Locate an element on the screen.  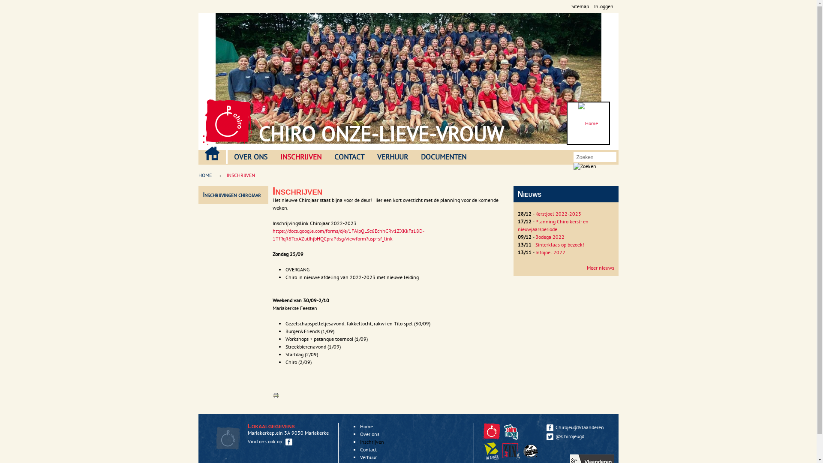
@Chirojeugd is located at coordinates (578, 436).